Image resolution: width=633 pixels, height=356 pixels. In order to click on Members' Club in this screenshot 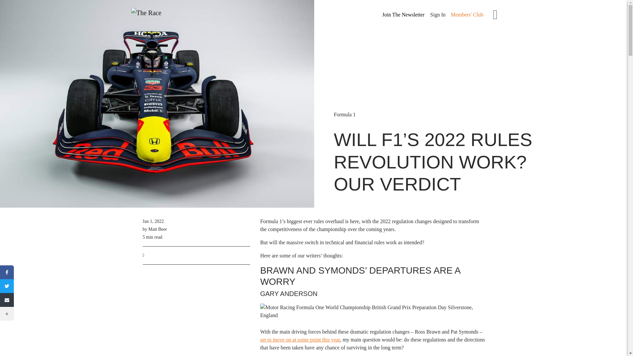, I will do `click(467, 15)`.